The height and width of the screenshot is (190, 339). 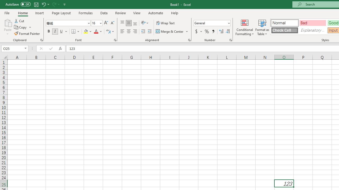 What do you see at coordinates (7, 13) in the screenshot?
I see `File Tab` at bounding box center [7, 13].